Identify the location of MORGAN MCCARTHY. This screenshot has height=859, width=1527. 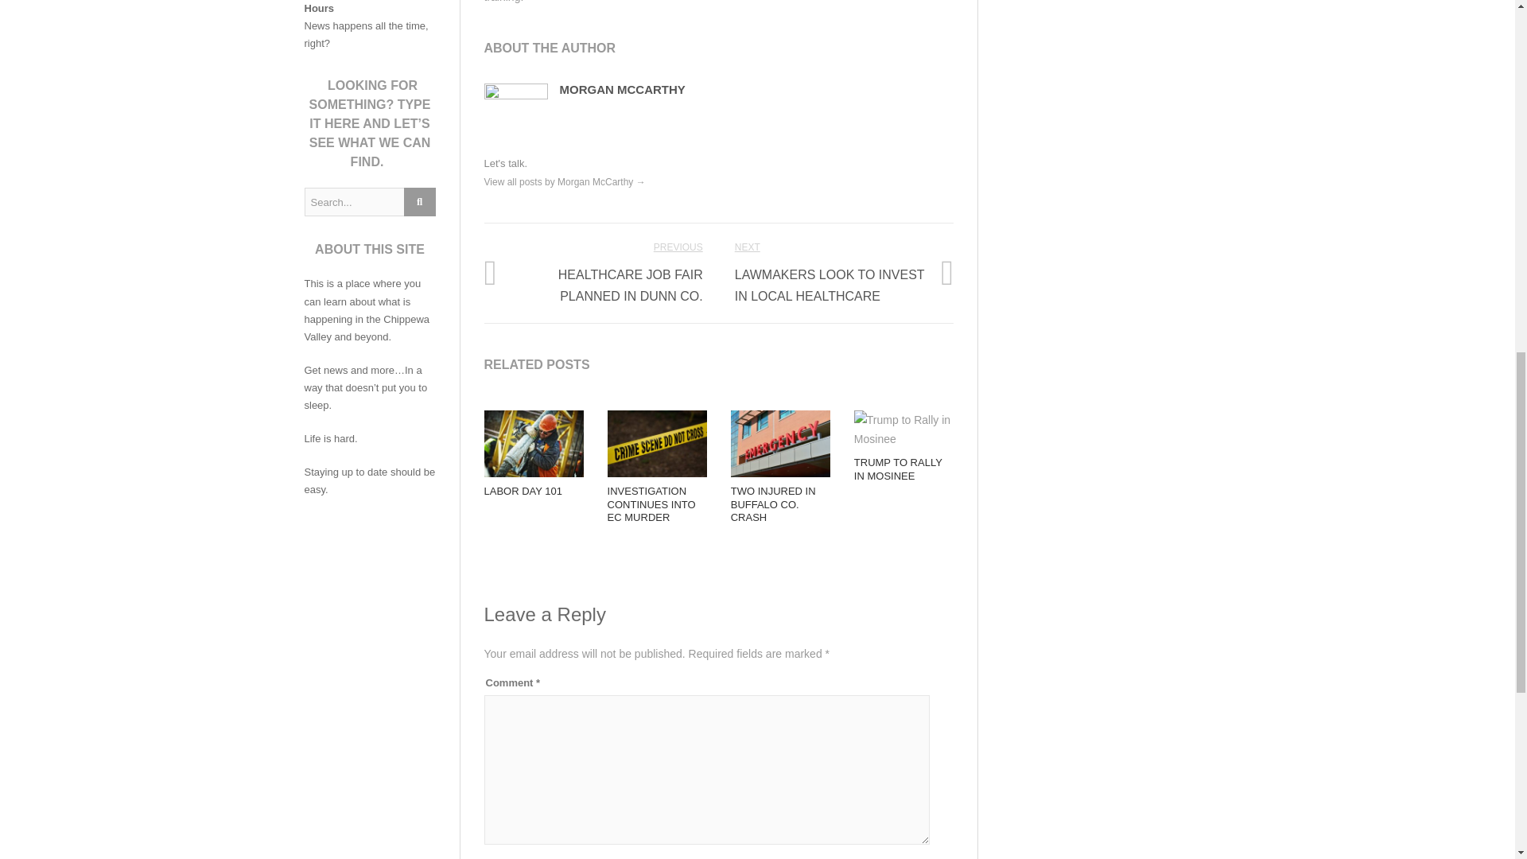
(623, 89).